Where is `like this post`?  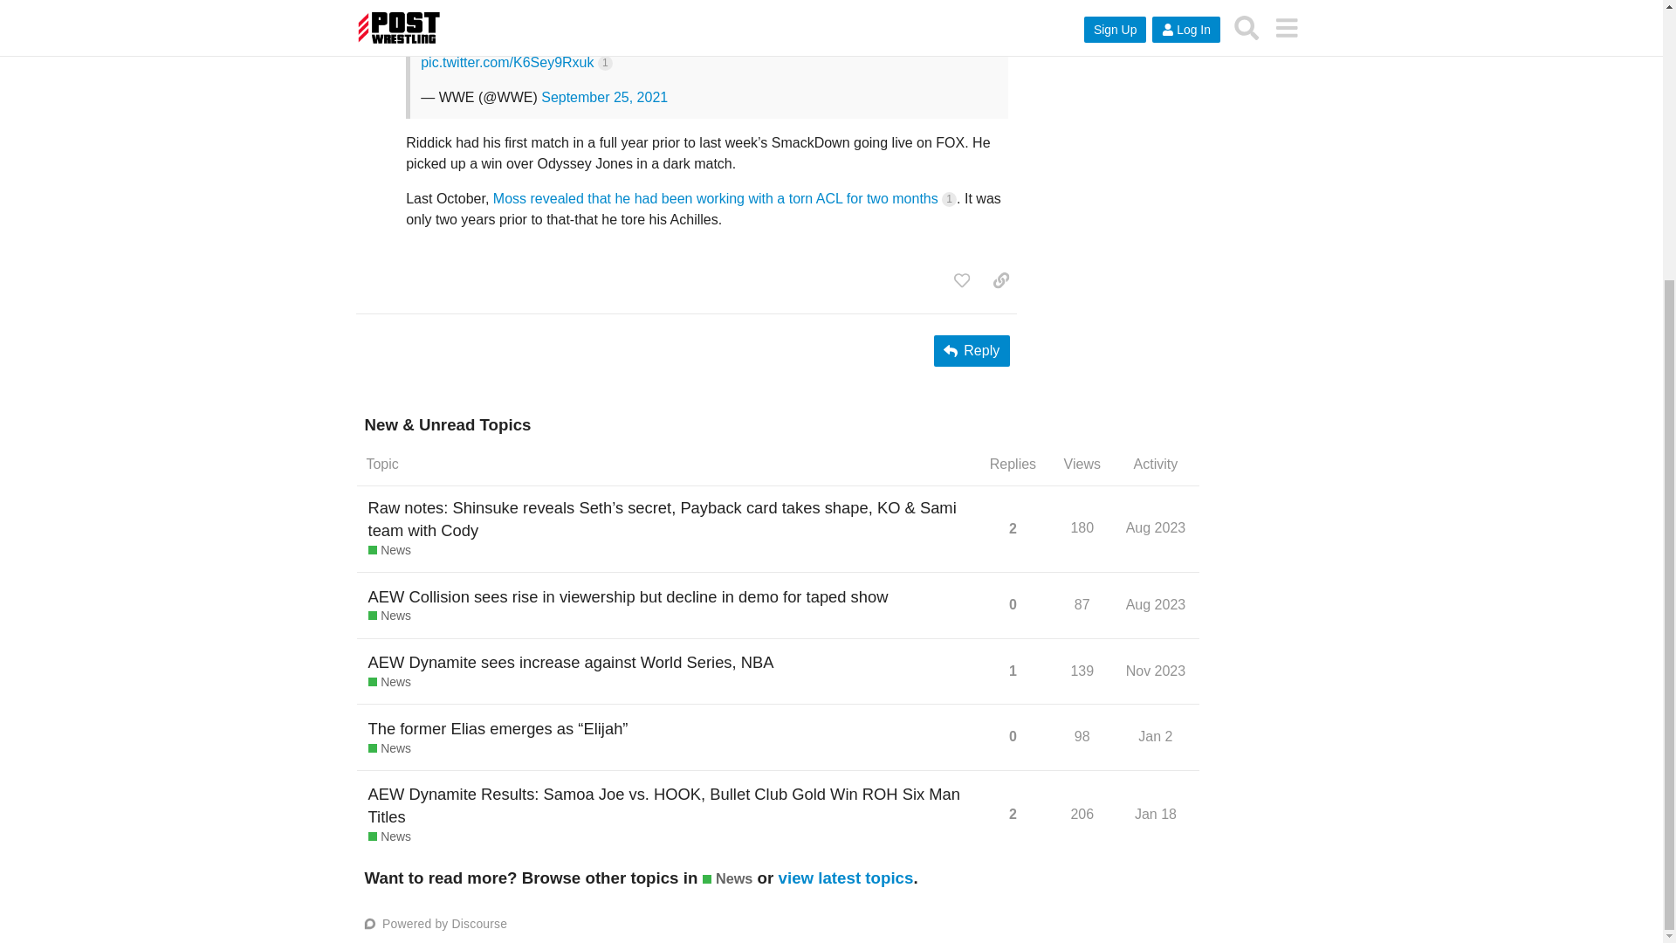 like this post is located at coordinates (1156, 527).